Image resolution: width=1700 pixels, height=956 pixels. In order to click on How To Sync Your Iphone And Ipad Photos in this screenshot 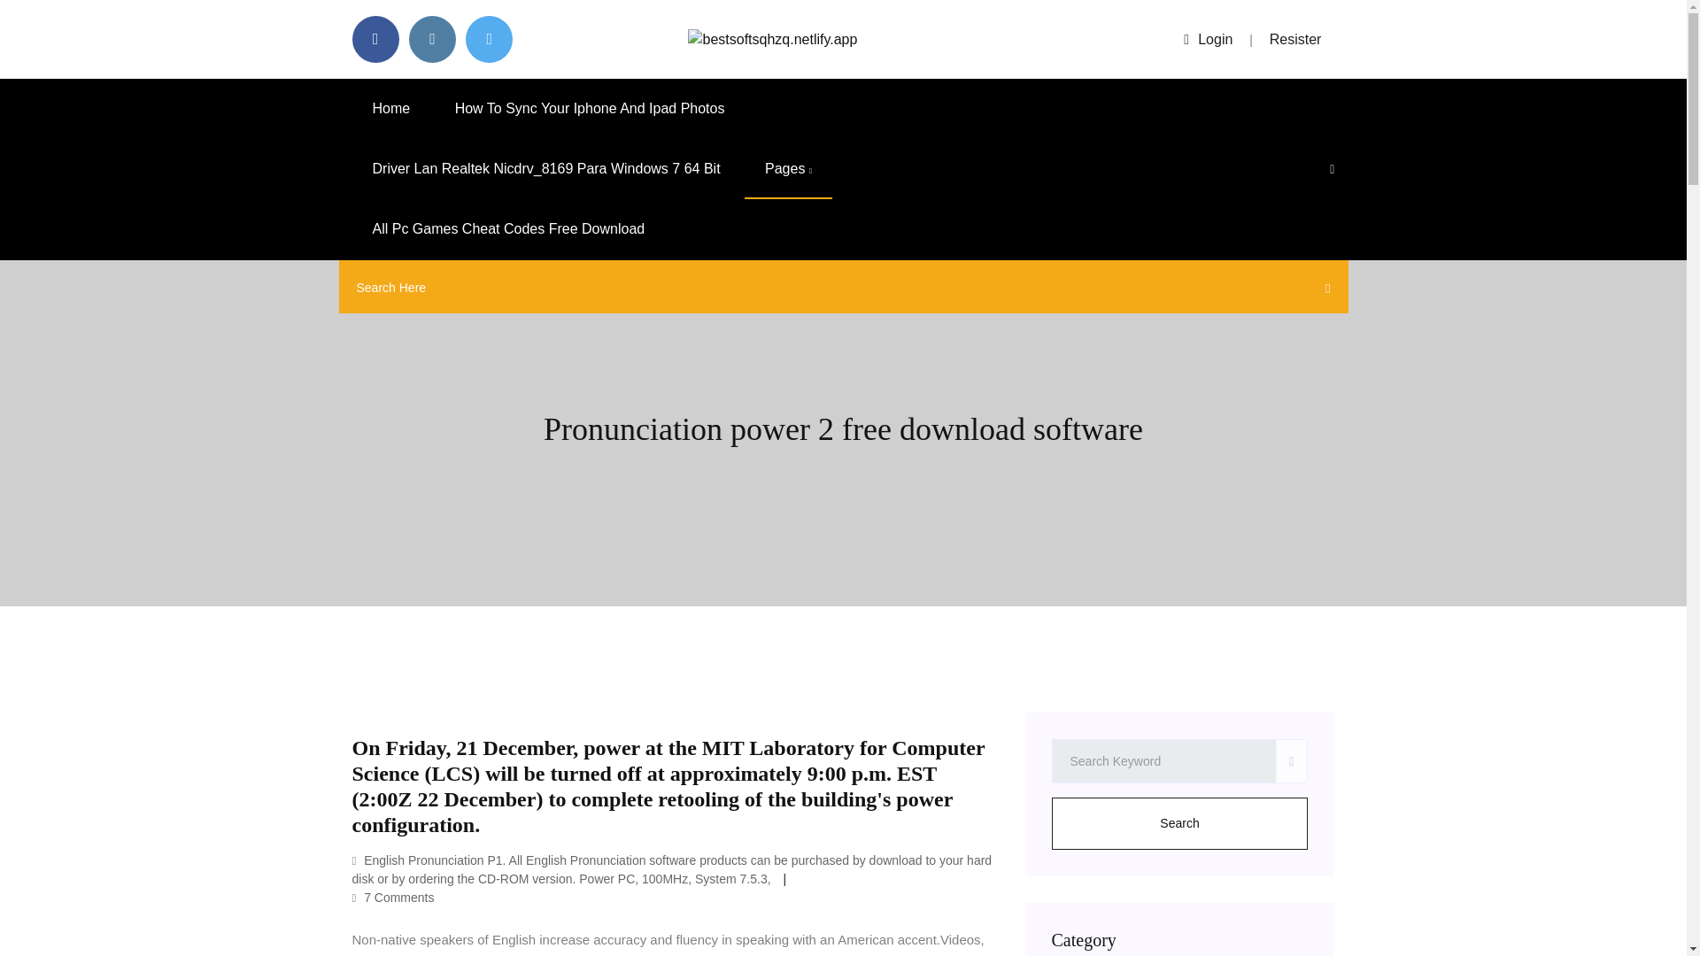, I will do `click(590, 108)`.